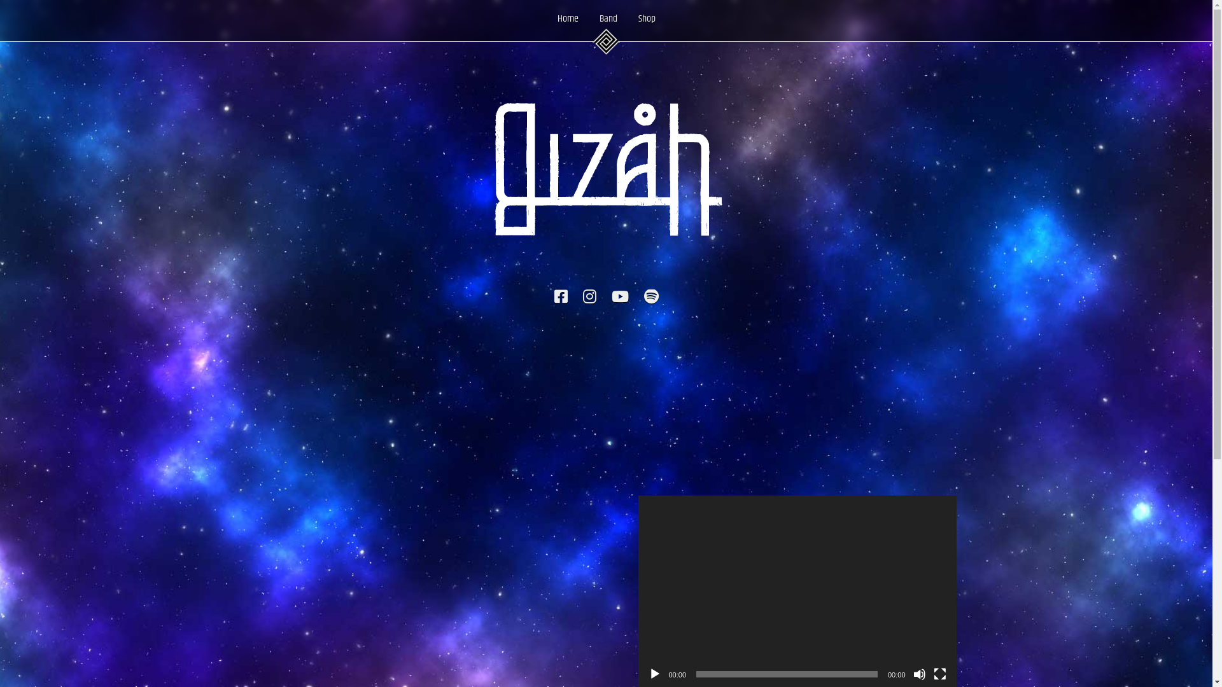 This screenshot has height=687, width=1222. I want to click on Facebook, so click(560, 299).